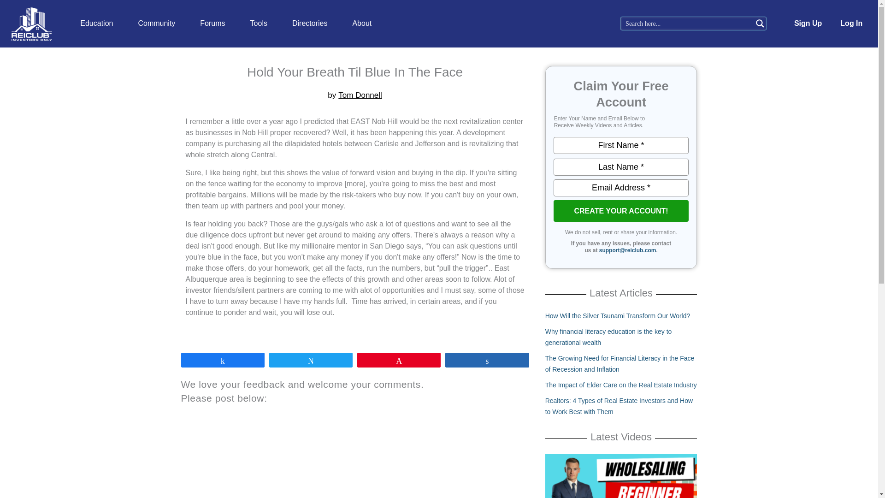  I want to click on Forums, so click(212, 24).